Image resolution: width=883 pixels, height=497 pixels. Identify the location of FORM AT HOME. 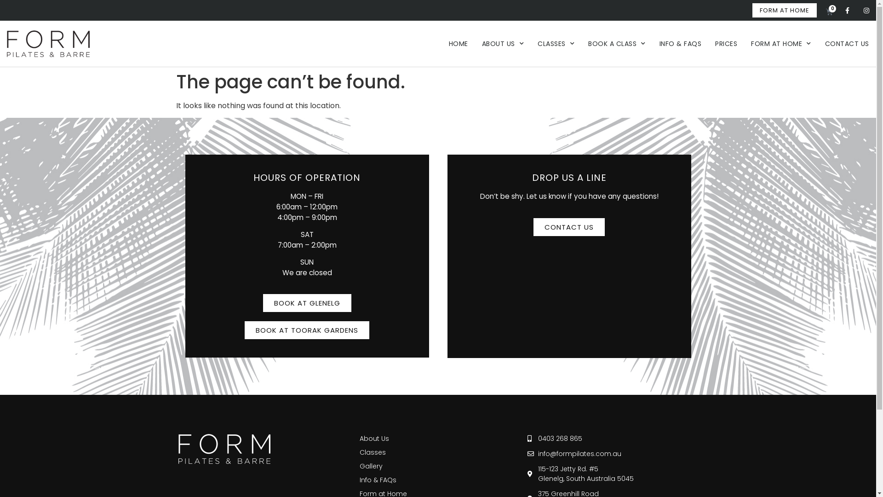
(781, 44).